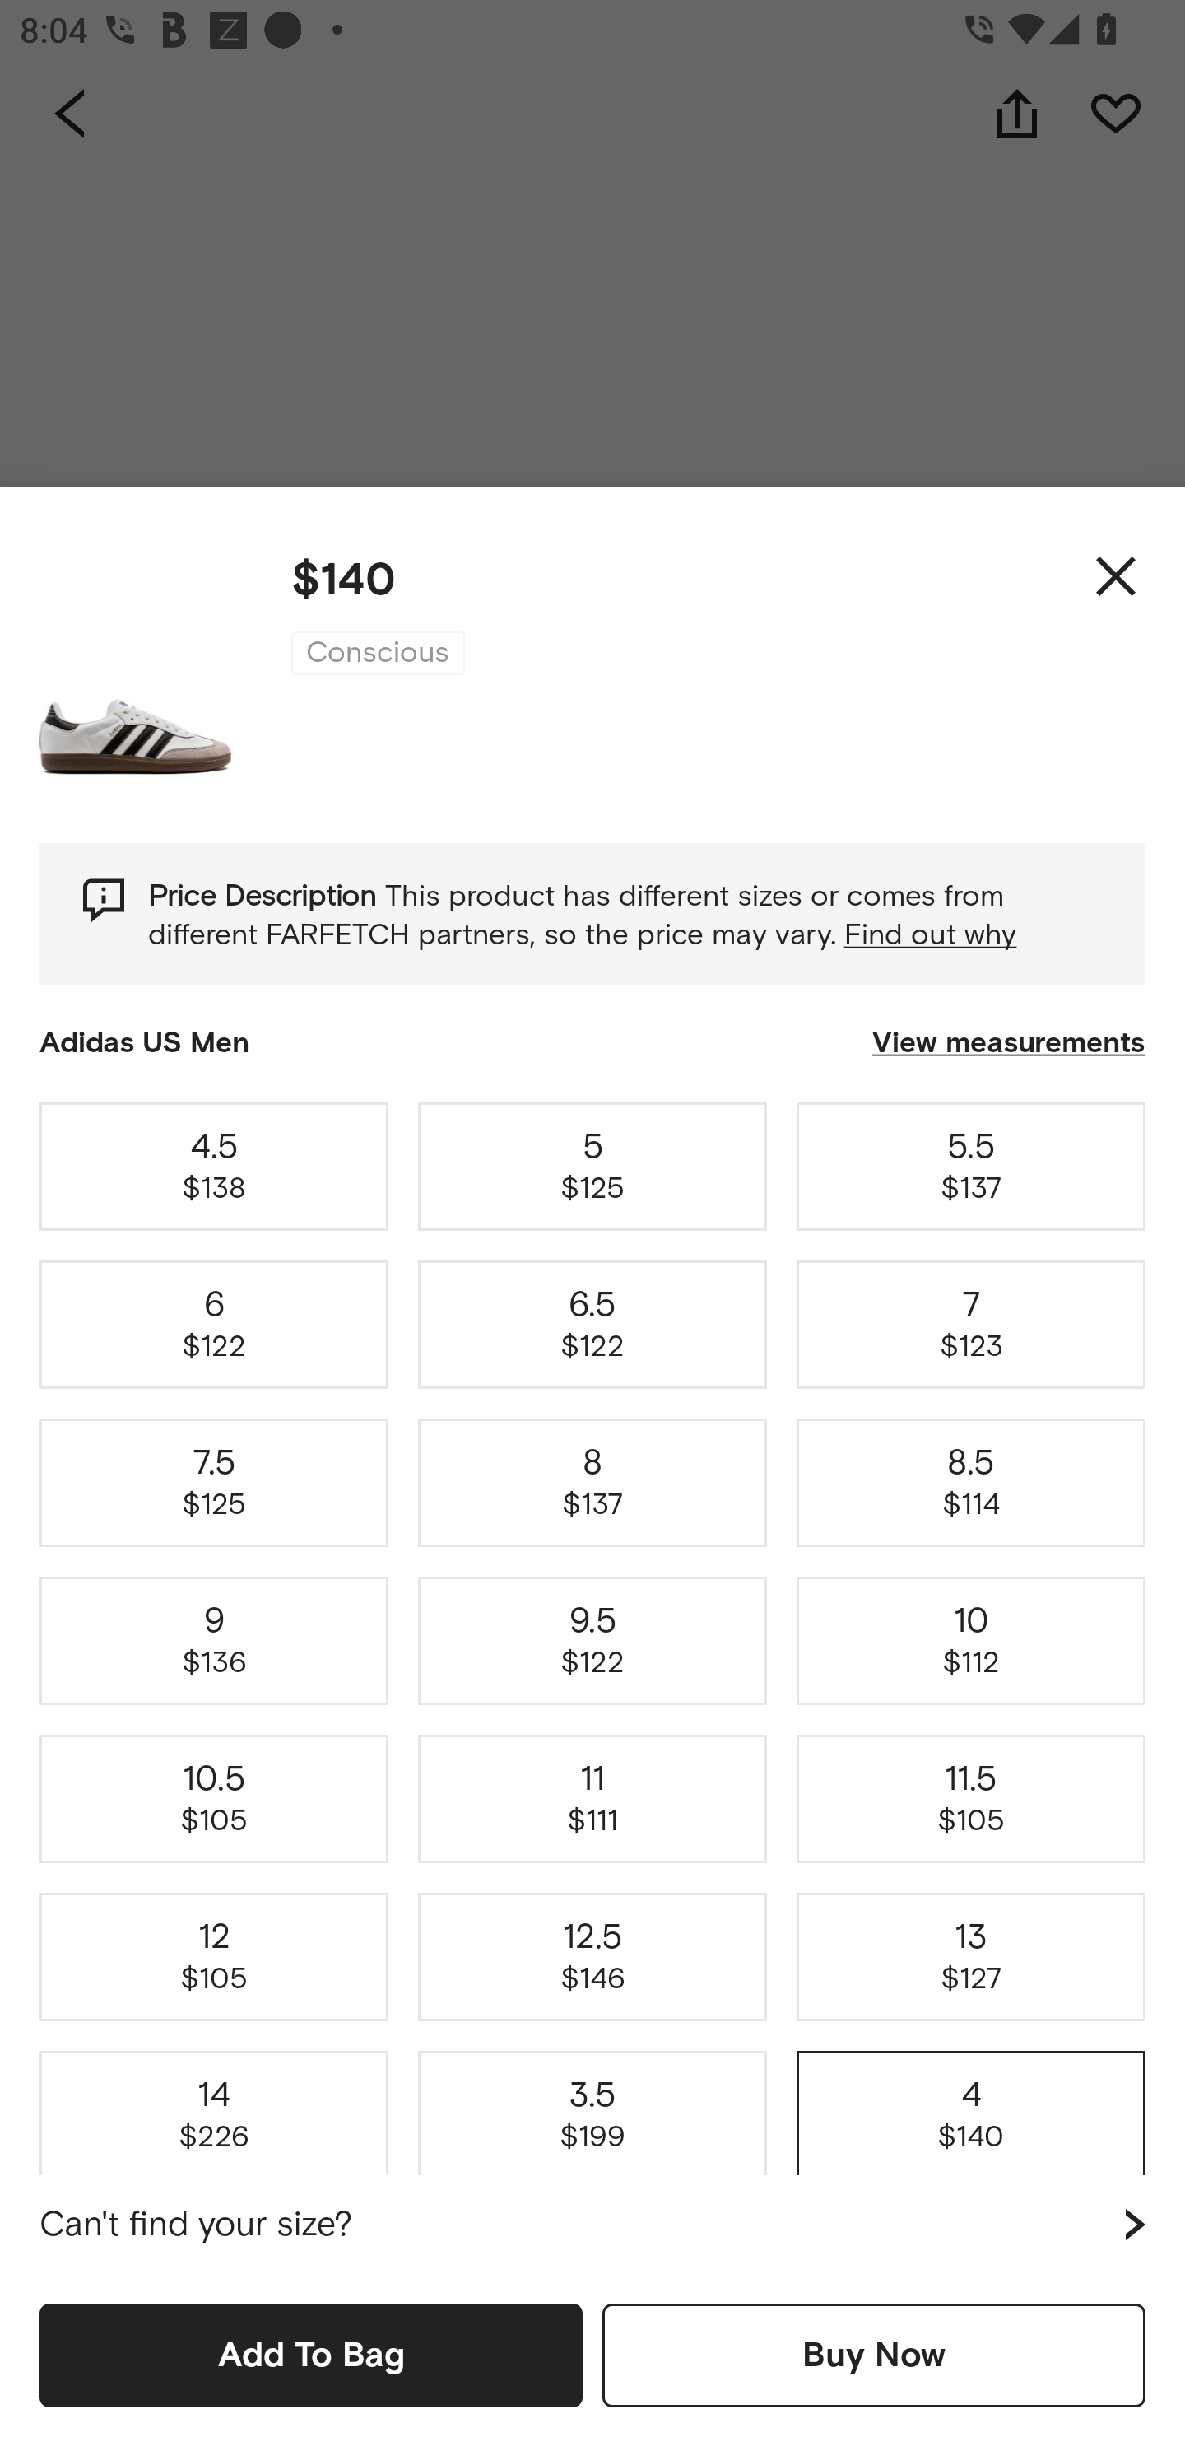  What do you see at coordinates (971, 1956) in the screenshot?
I see `13 $127` at bounding box center [971, 1956].